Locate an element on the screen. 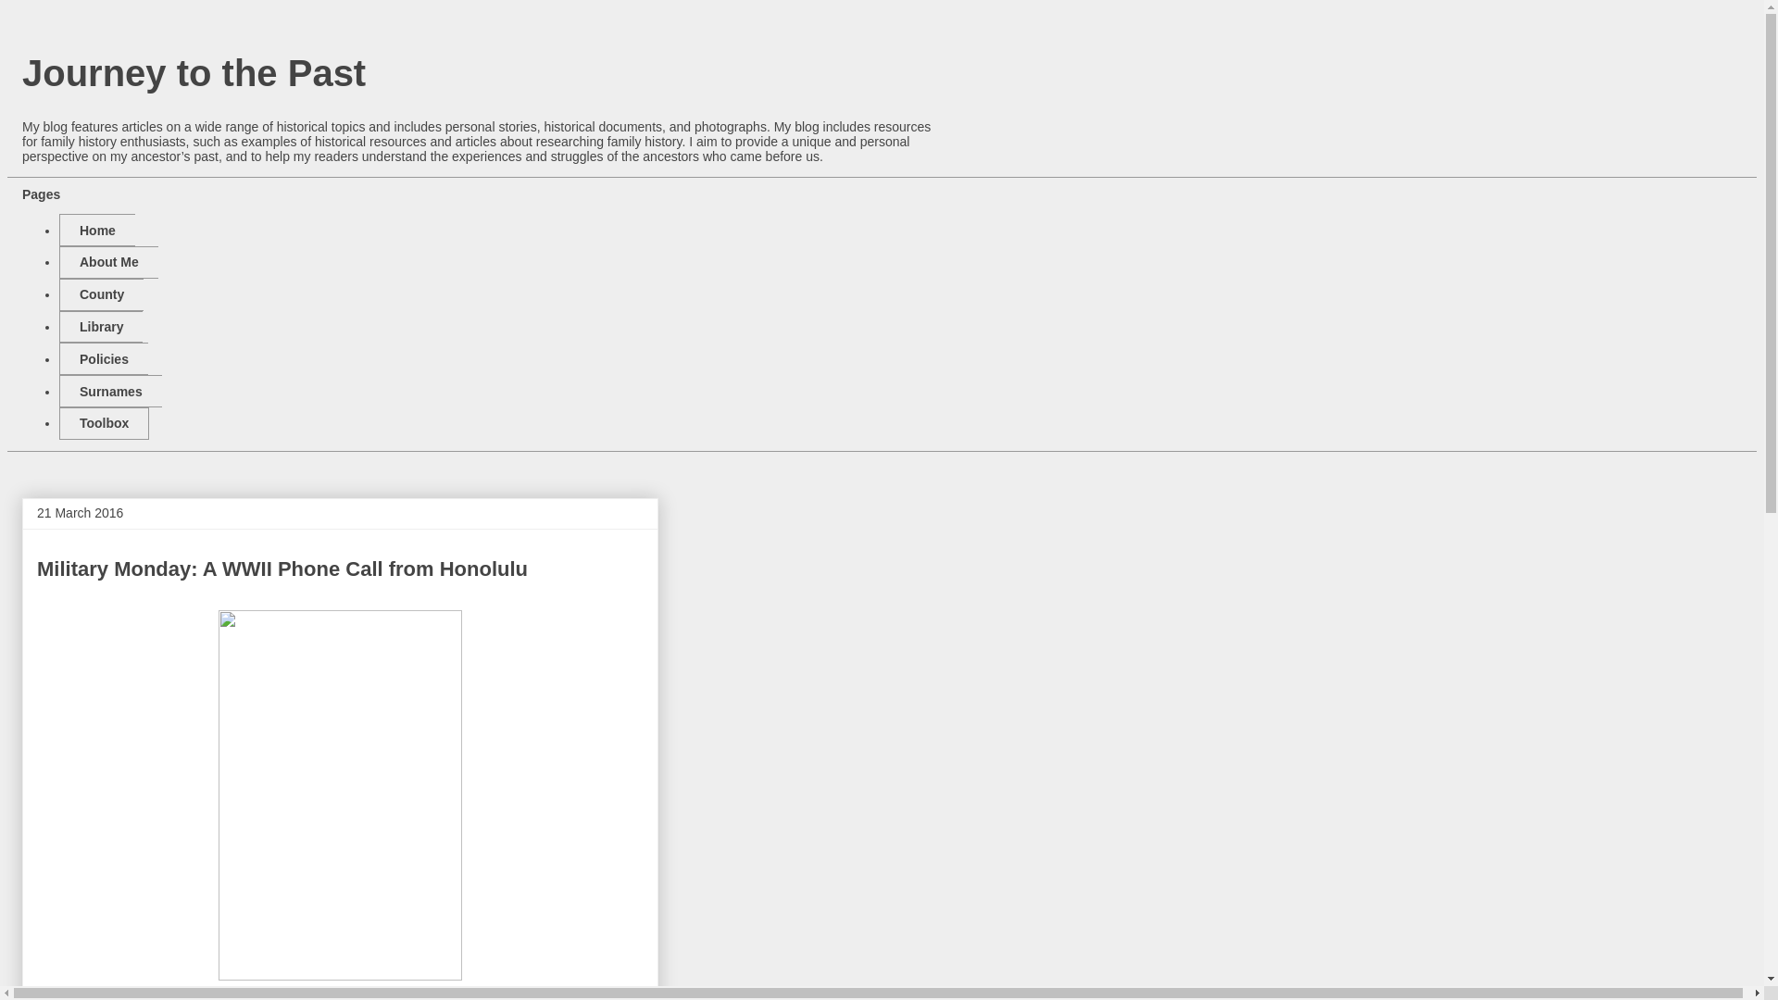 The width and height of the screenshot is (1778, 1000). Policies is located at coordinates (103, 359).